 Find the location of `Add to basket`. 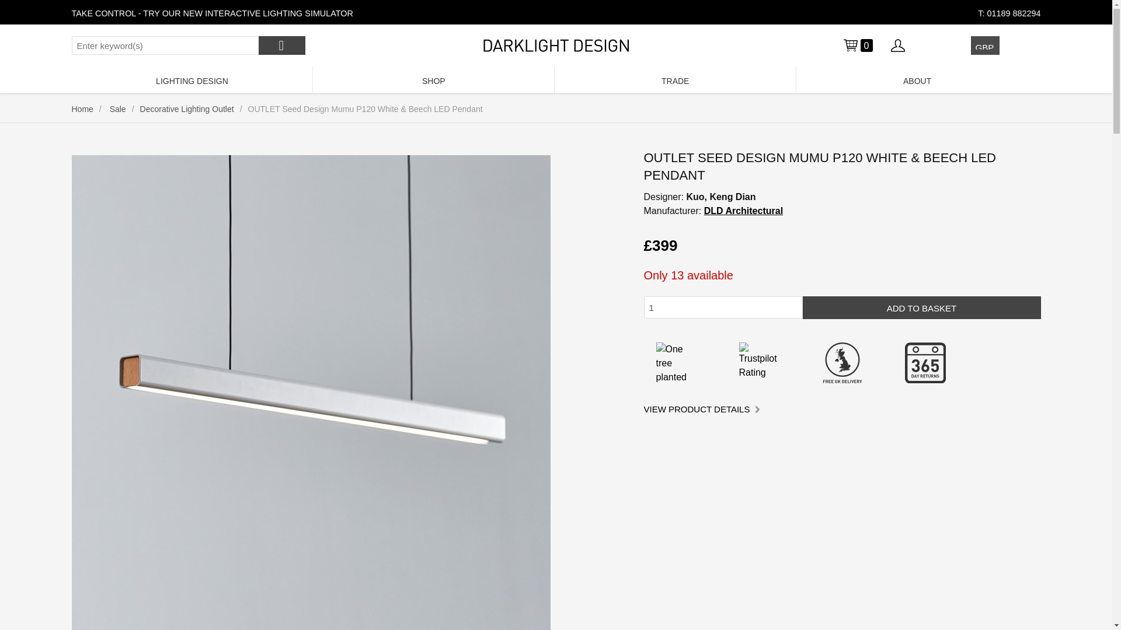

Add to basket is located at coordinates (921, 307).